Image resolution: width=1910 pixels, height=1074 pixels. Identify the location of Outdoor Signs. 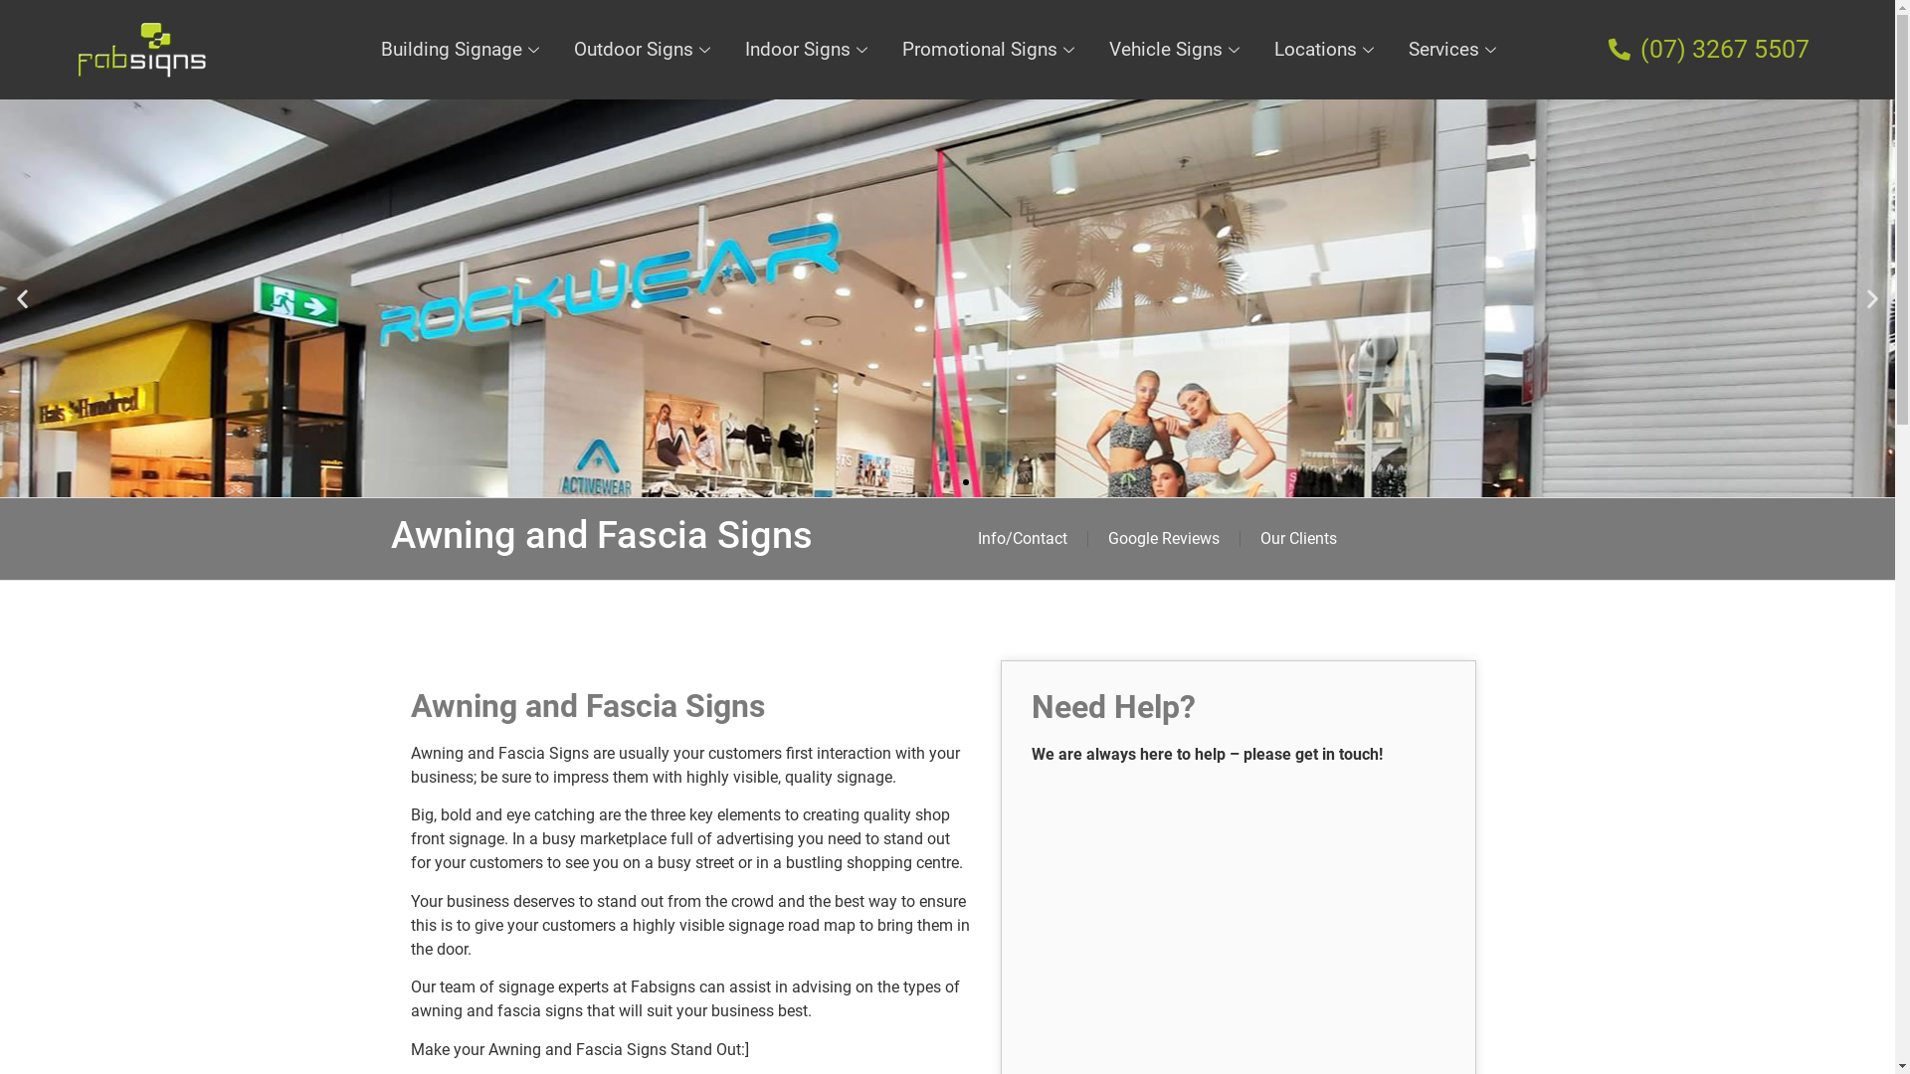
(645, 50).